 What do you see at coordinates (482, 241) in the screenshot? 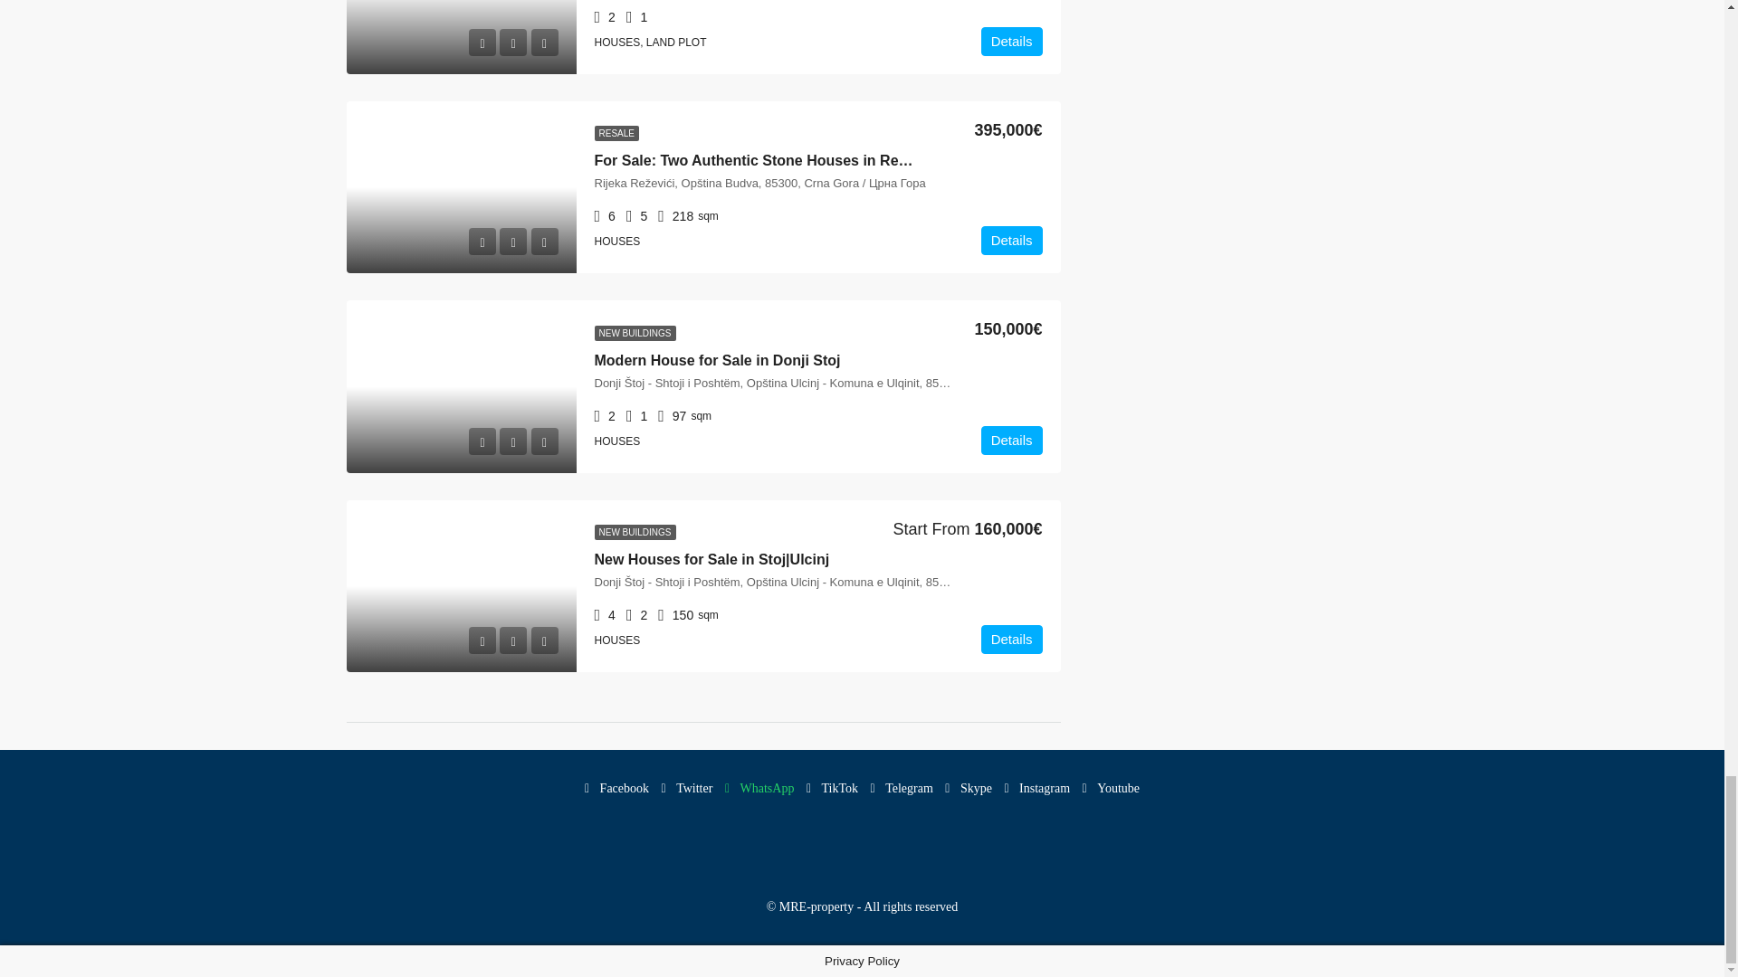
I see `Preview` at bounding box center [482, 241].